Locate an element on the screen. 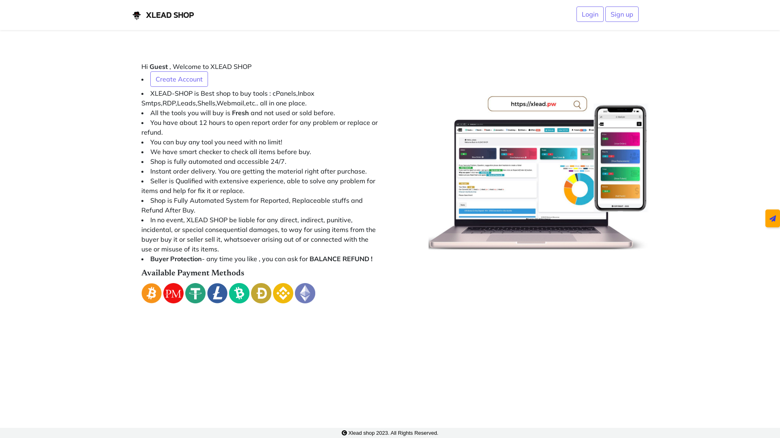  BitcoinCash is located at coordinates (239, 293).